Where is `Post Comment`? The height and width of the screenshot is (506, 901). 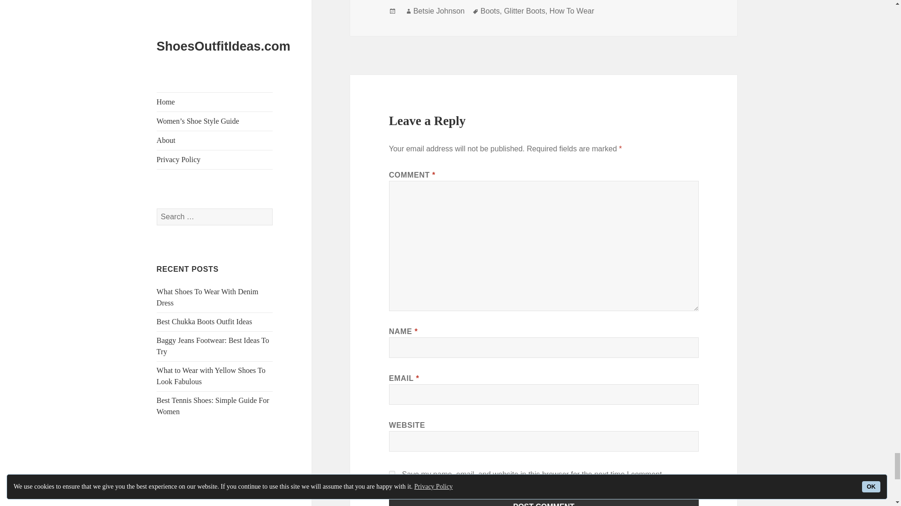 Post Comment is located at coordinates (544, 501).